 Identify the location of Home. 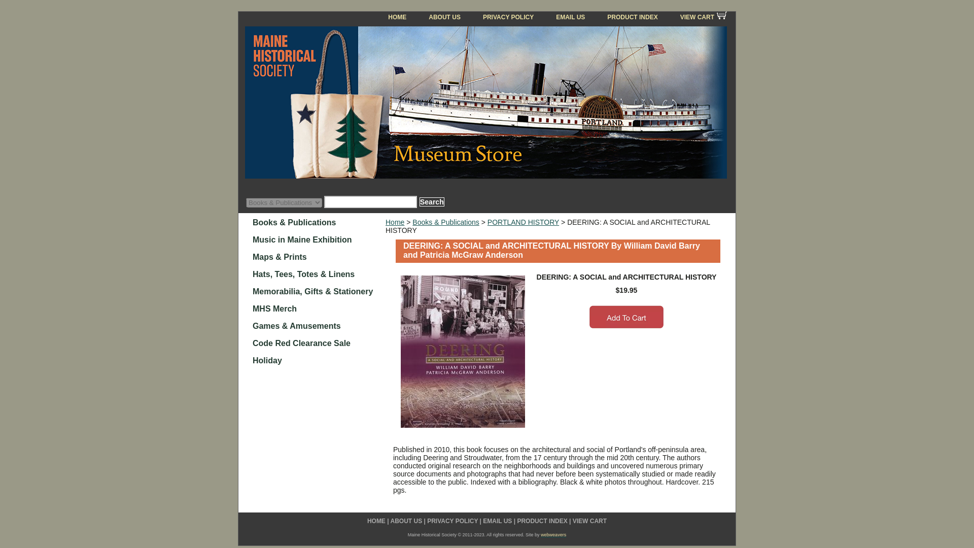
(395, 222).